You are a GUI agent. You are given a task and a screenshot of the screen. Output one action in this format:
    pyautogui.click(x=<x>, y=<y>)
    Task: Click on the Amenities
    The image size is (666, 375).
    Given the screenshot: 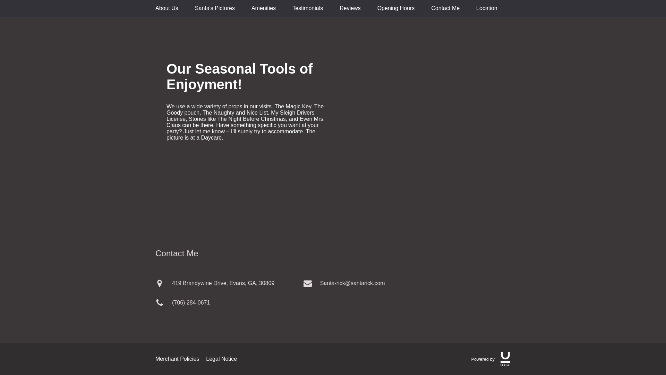 What is the action you would take?
    pyautogui.click(x=264, y=8)
    